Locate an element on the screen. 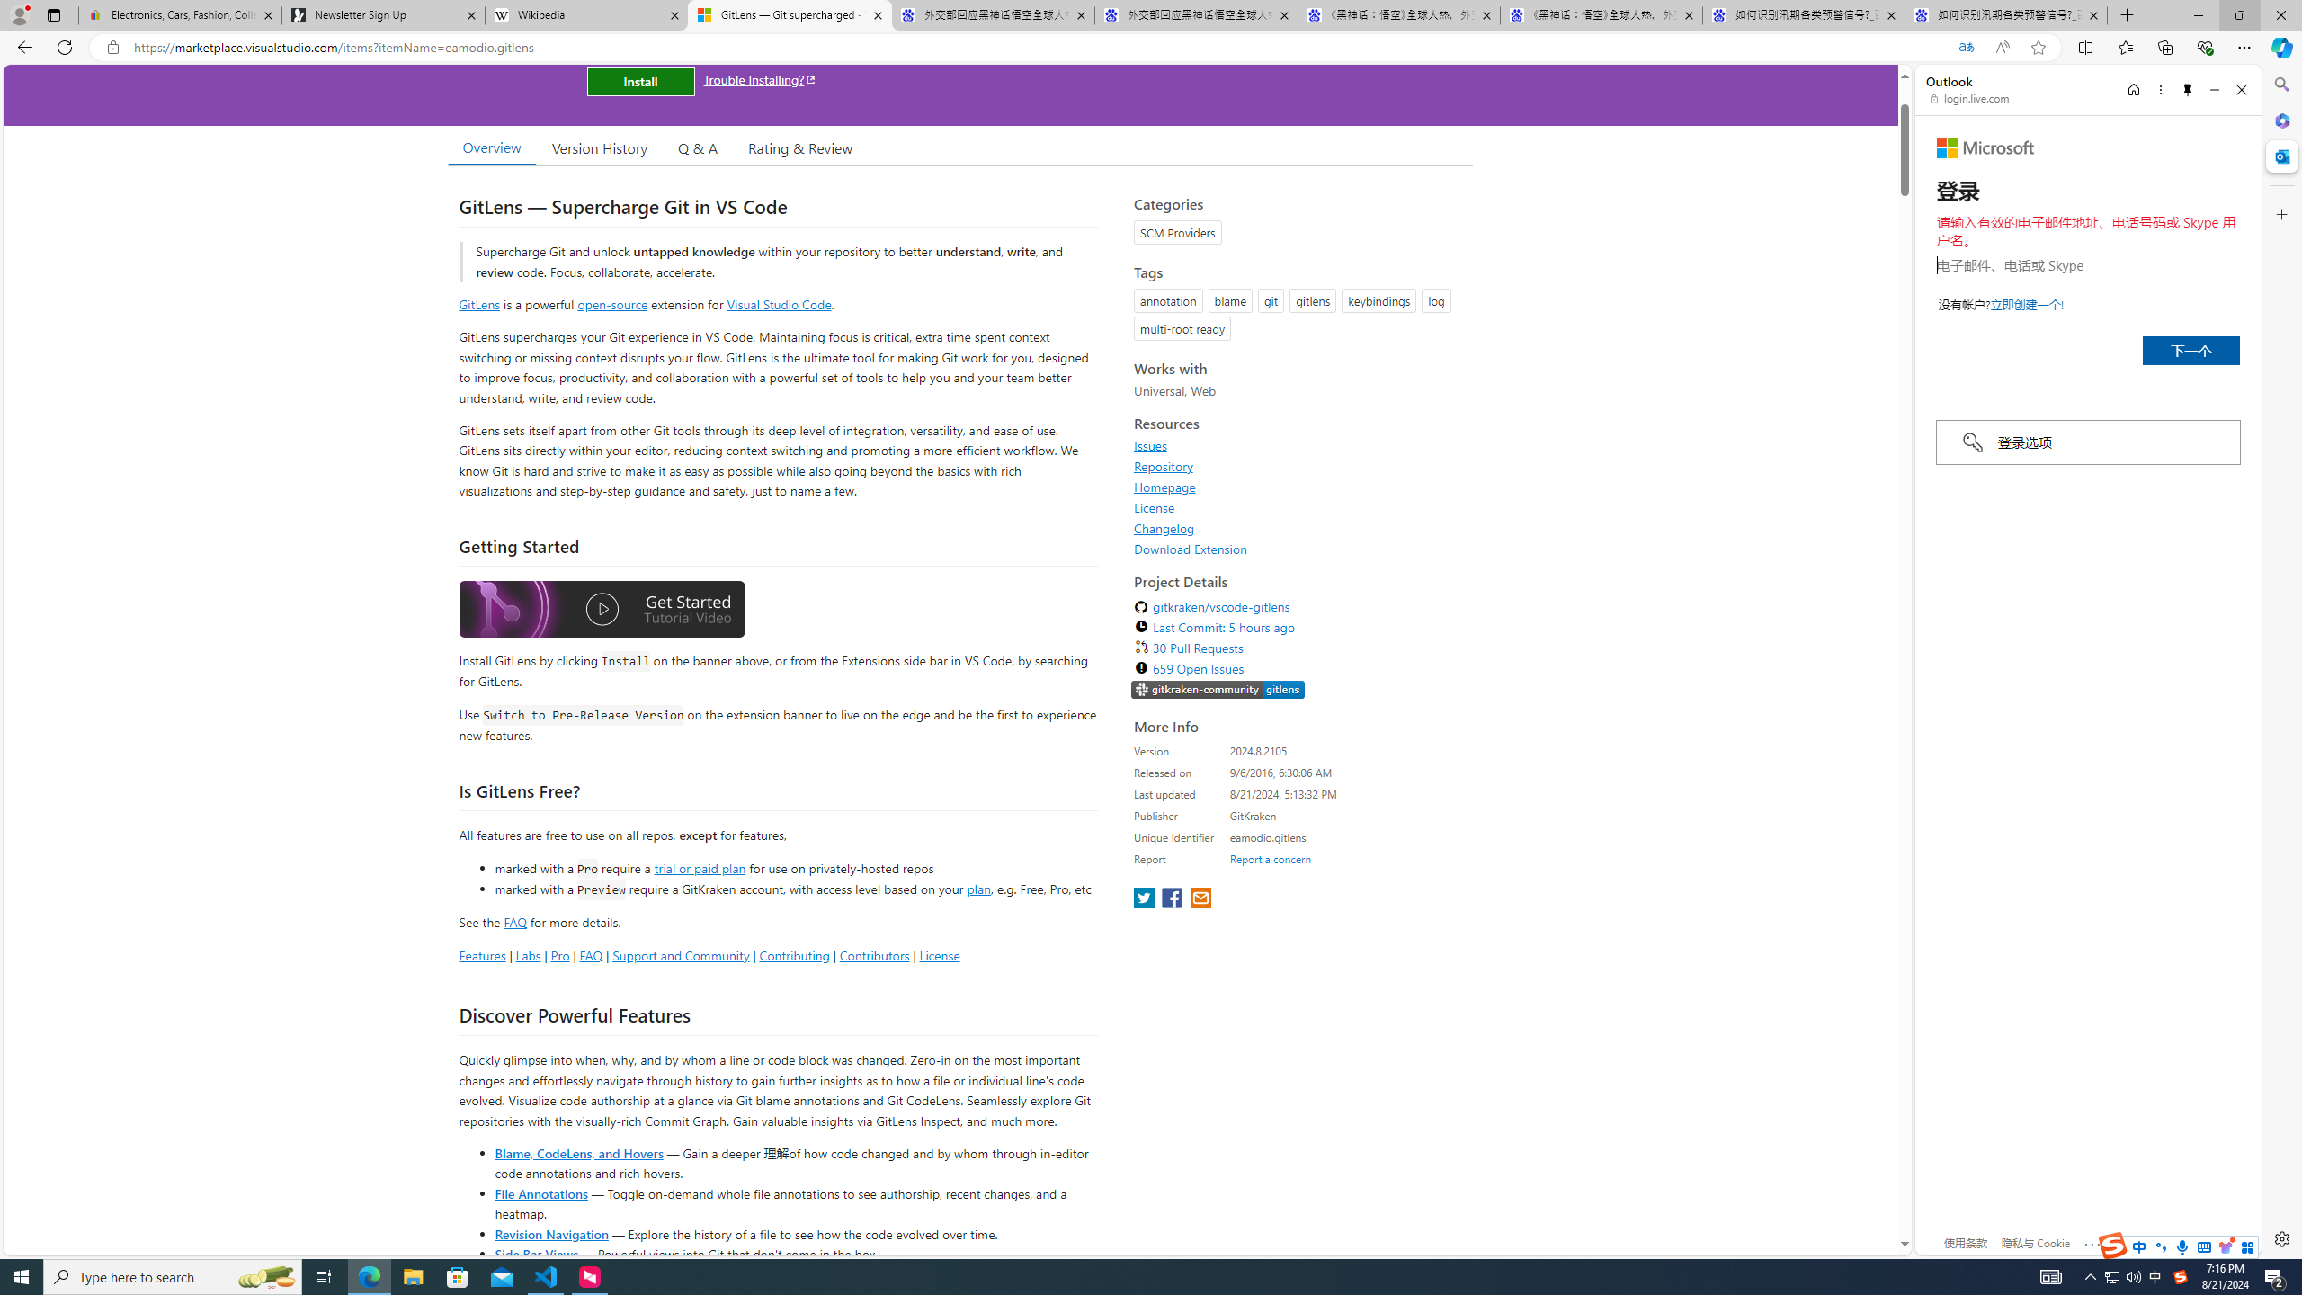  open-source is located at coordinates (613, 304).